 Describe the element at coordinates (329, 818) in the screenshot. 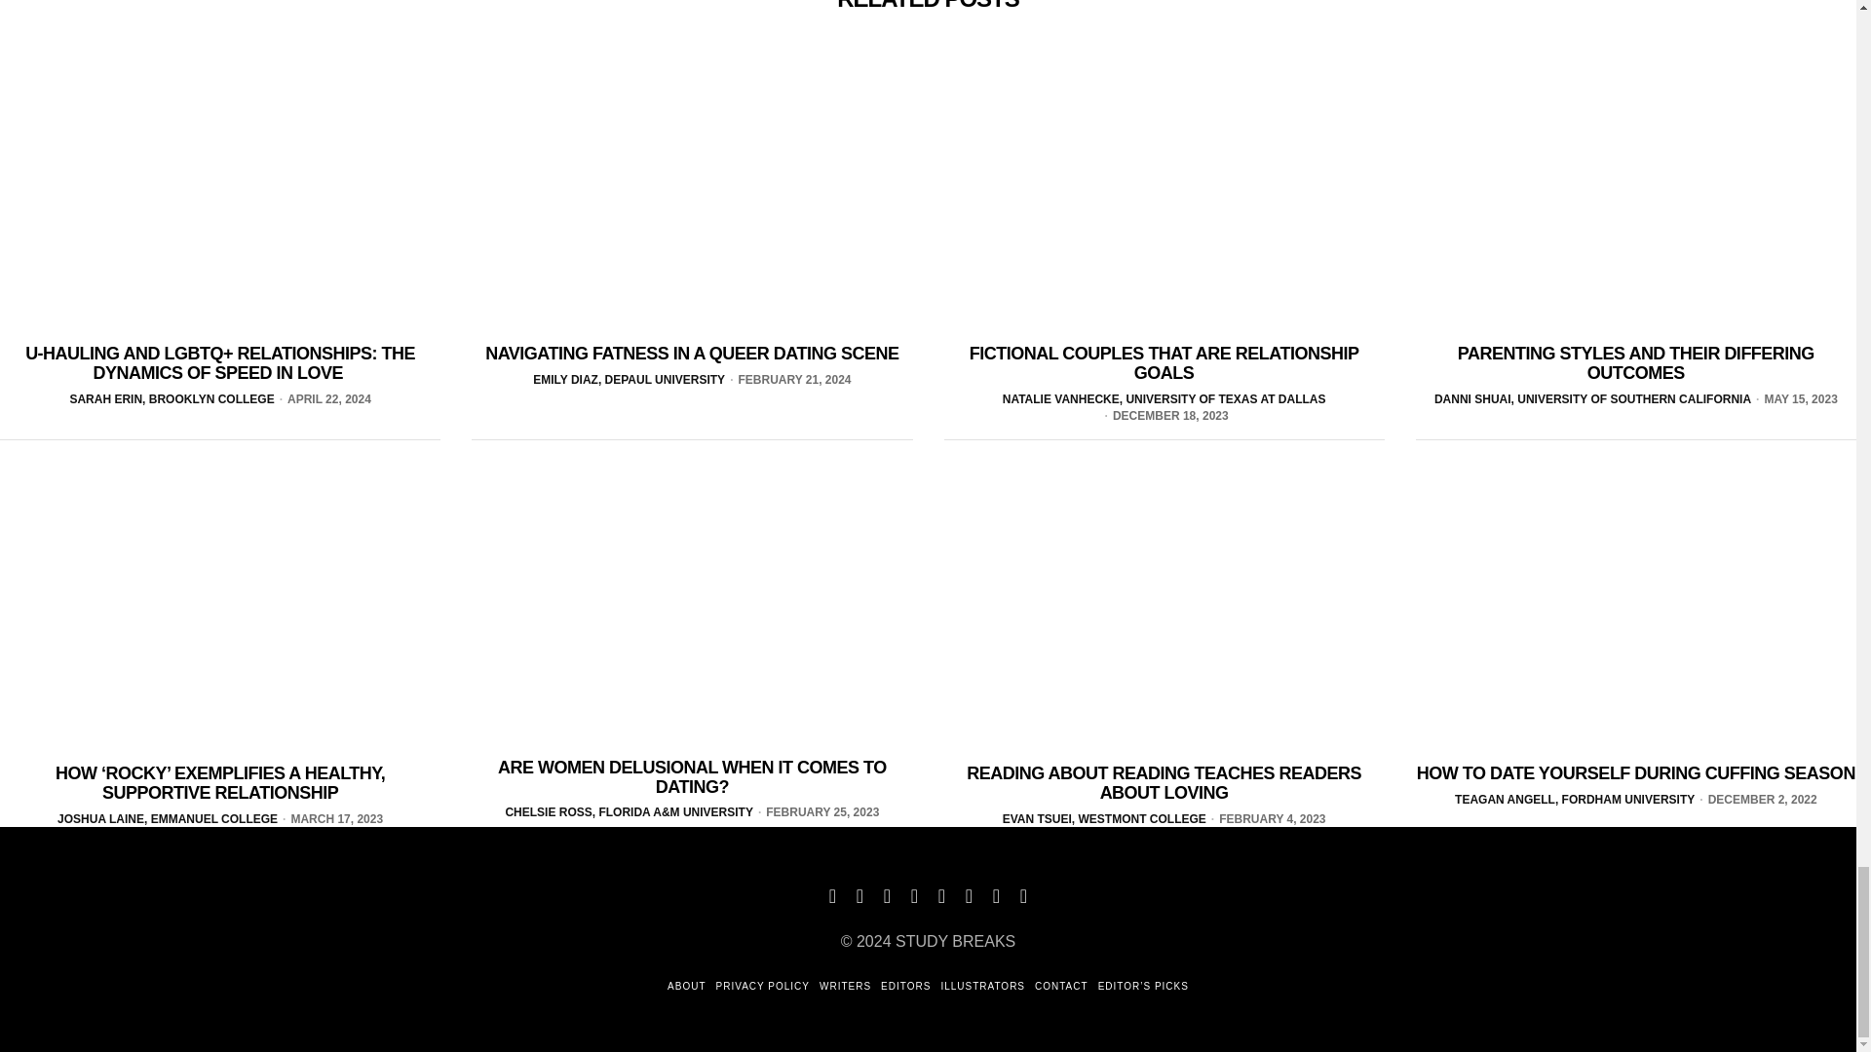

I see `17 Mar, 2023 08:16:00` at that location.